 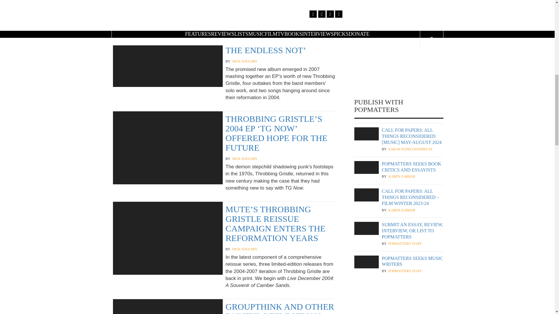 I want to click on Nick Soulsby, so click(x=245, y=249).